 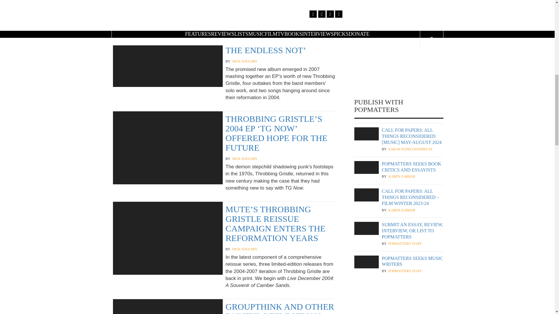 I want to click on Nick Soulsby, so click(x=245, y=249).